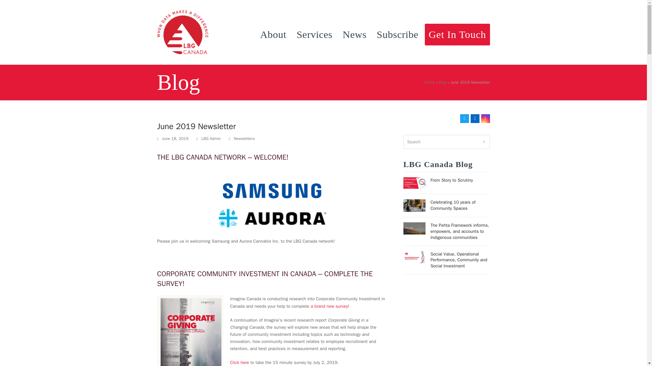 The height and width of the screenshot is (366, 652). What do you see at coordinates (211, 138) in the screenshot?
I see `LBG Admin` at bounding box center [211, 138].